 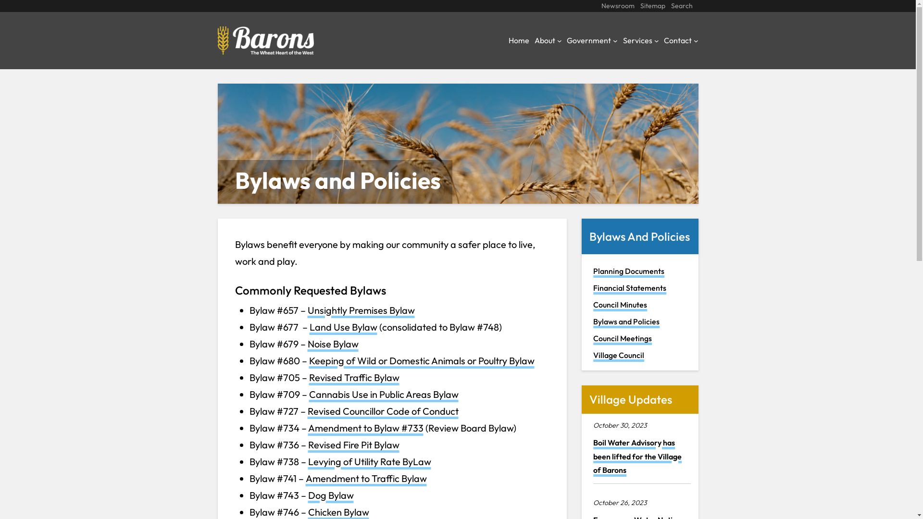 I want to click on Home, so click(x=519, y=40).